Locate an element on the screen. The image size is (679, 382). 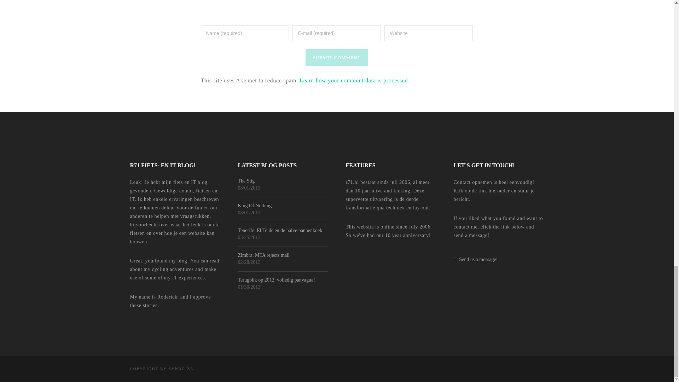
Learn how your comment data is processed is located at coordinates (354, 81).